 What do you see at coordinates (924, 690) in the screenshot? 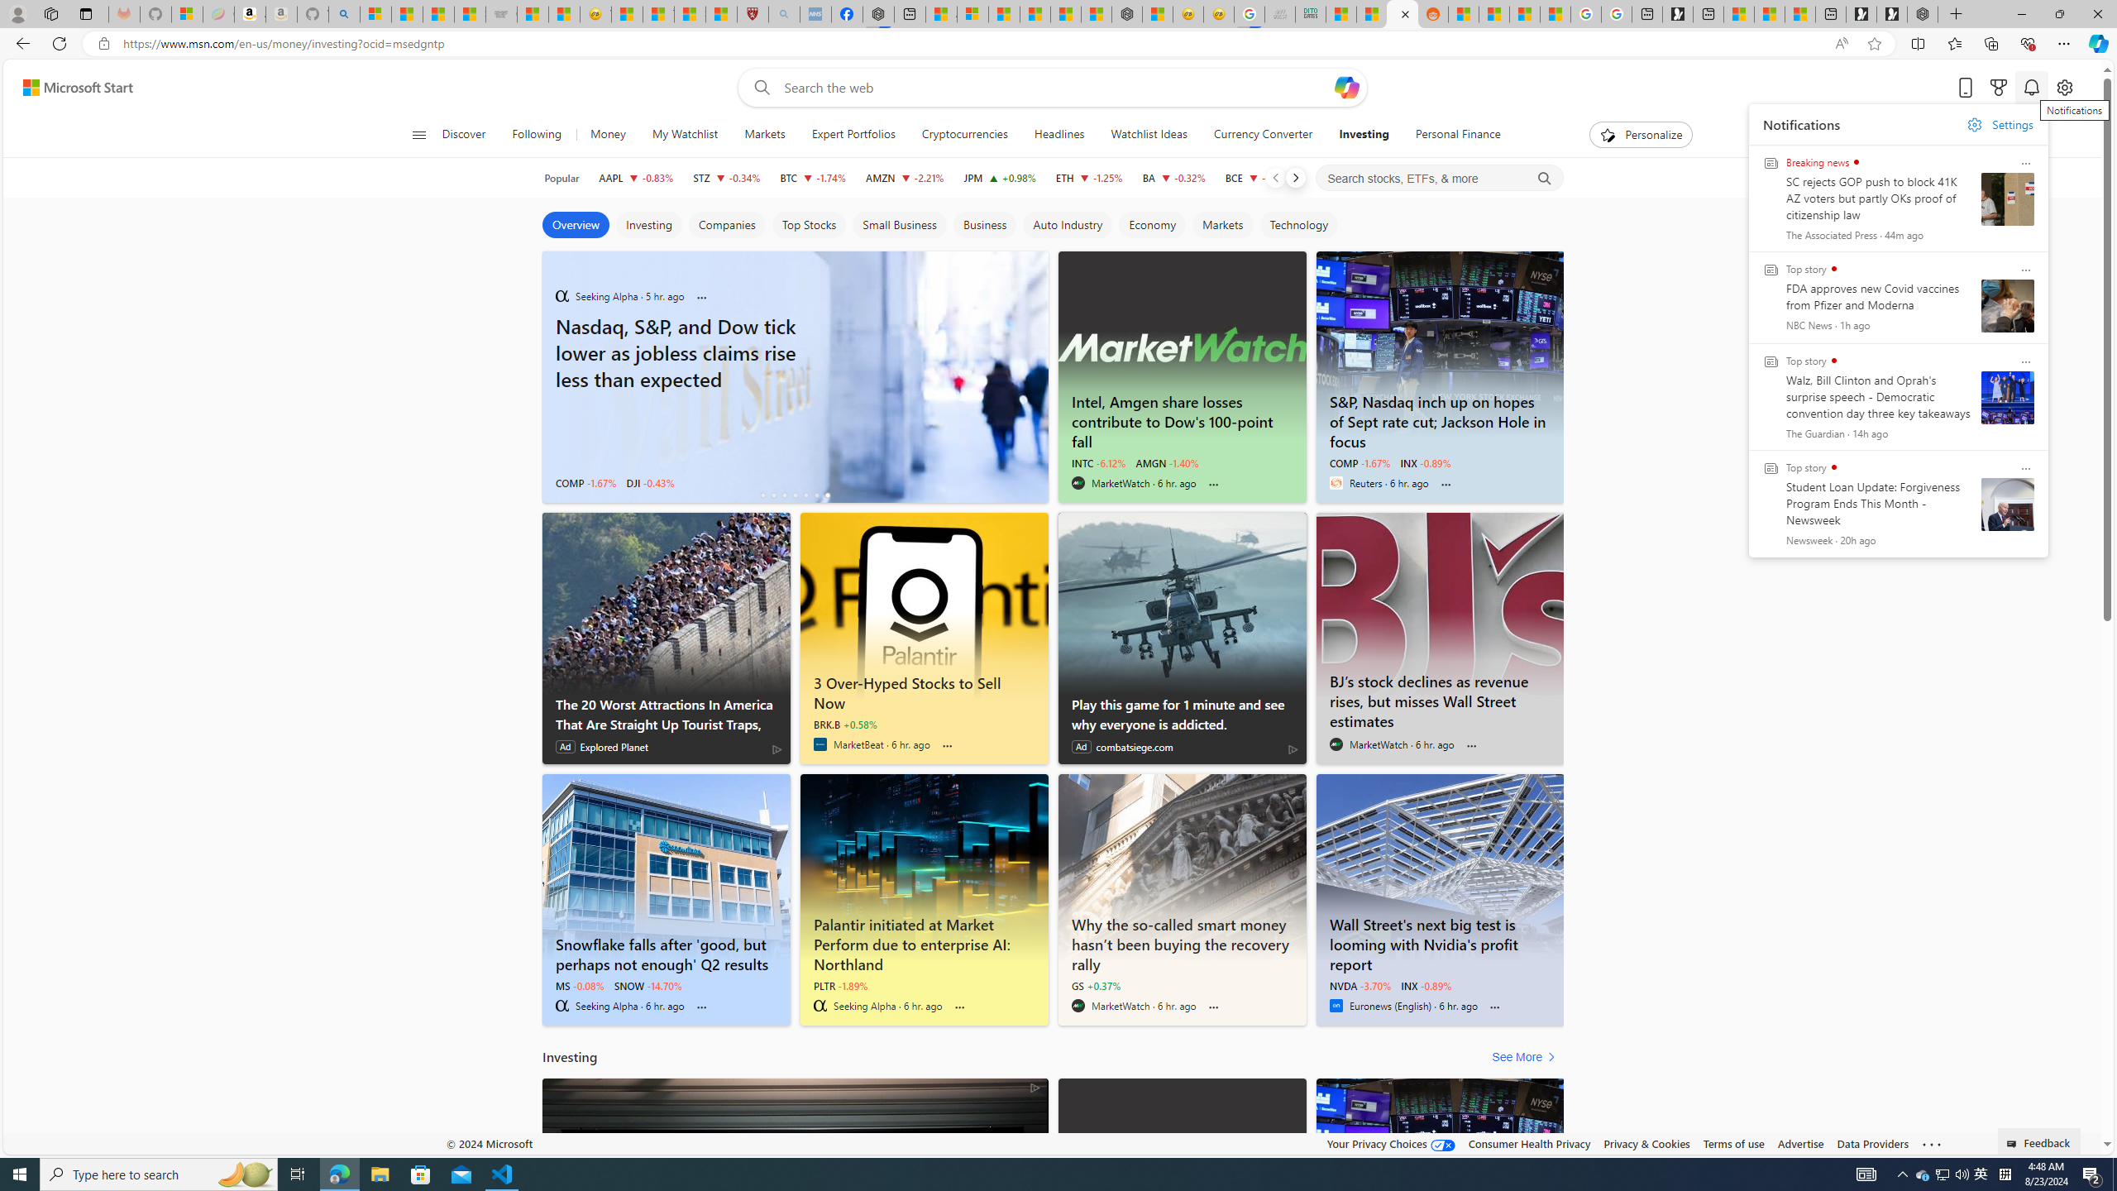
I see `3 Over-Hyped Stocks to Sell Now - MarketBeat` at bounding box center [924, 690].